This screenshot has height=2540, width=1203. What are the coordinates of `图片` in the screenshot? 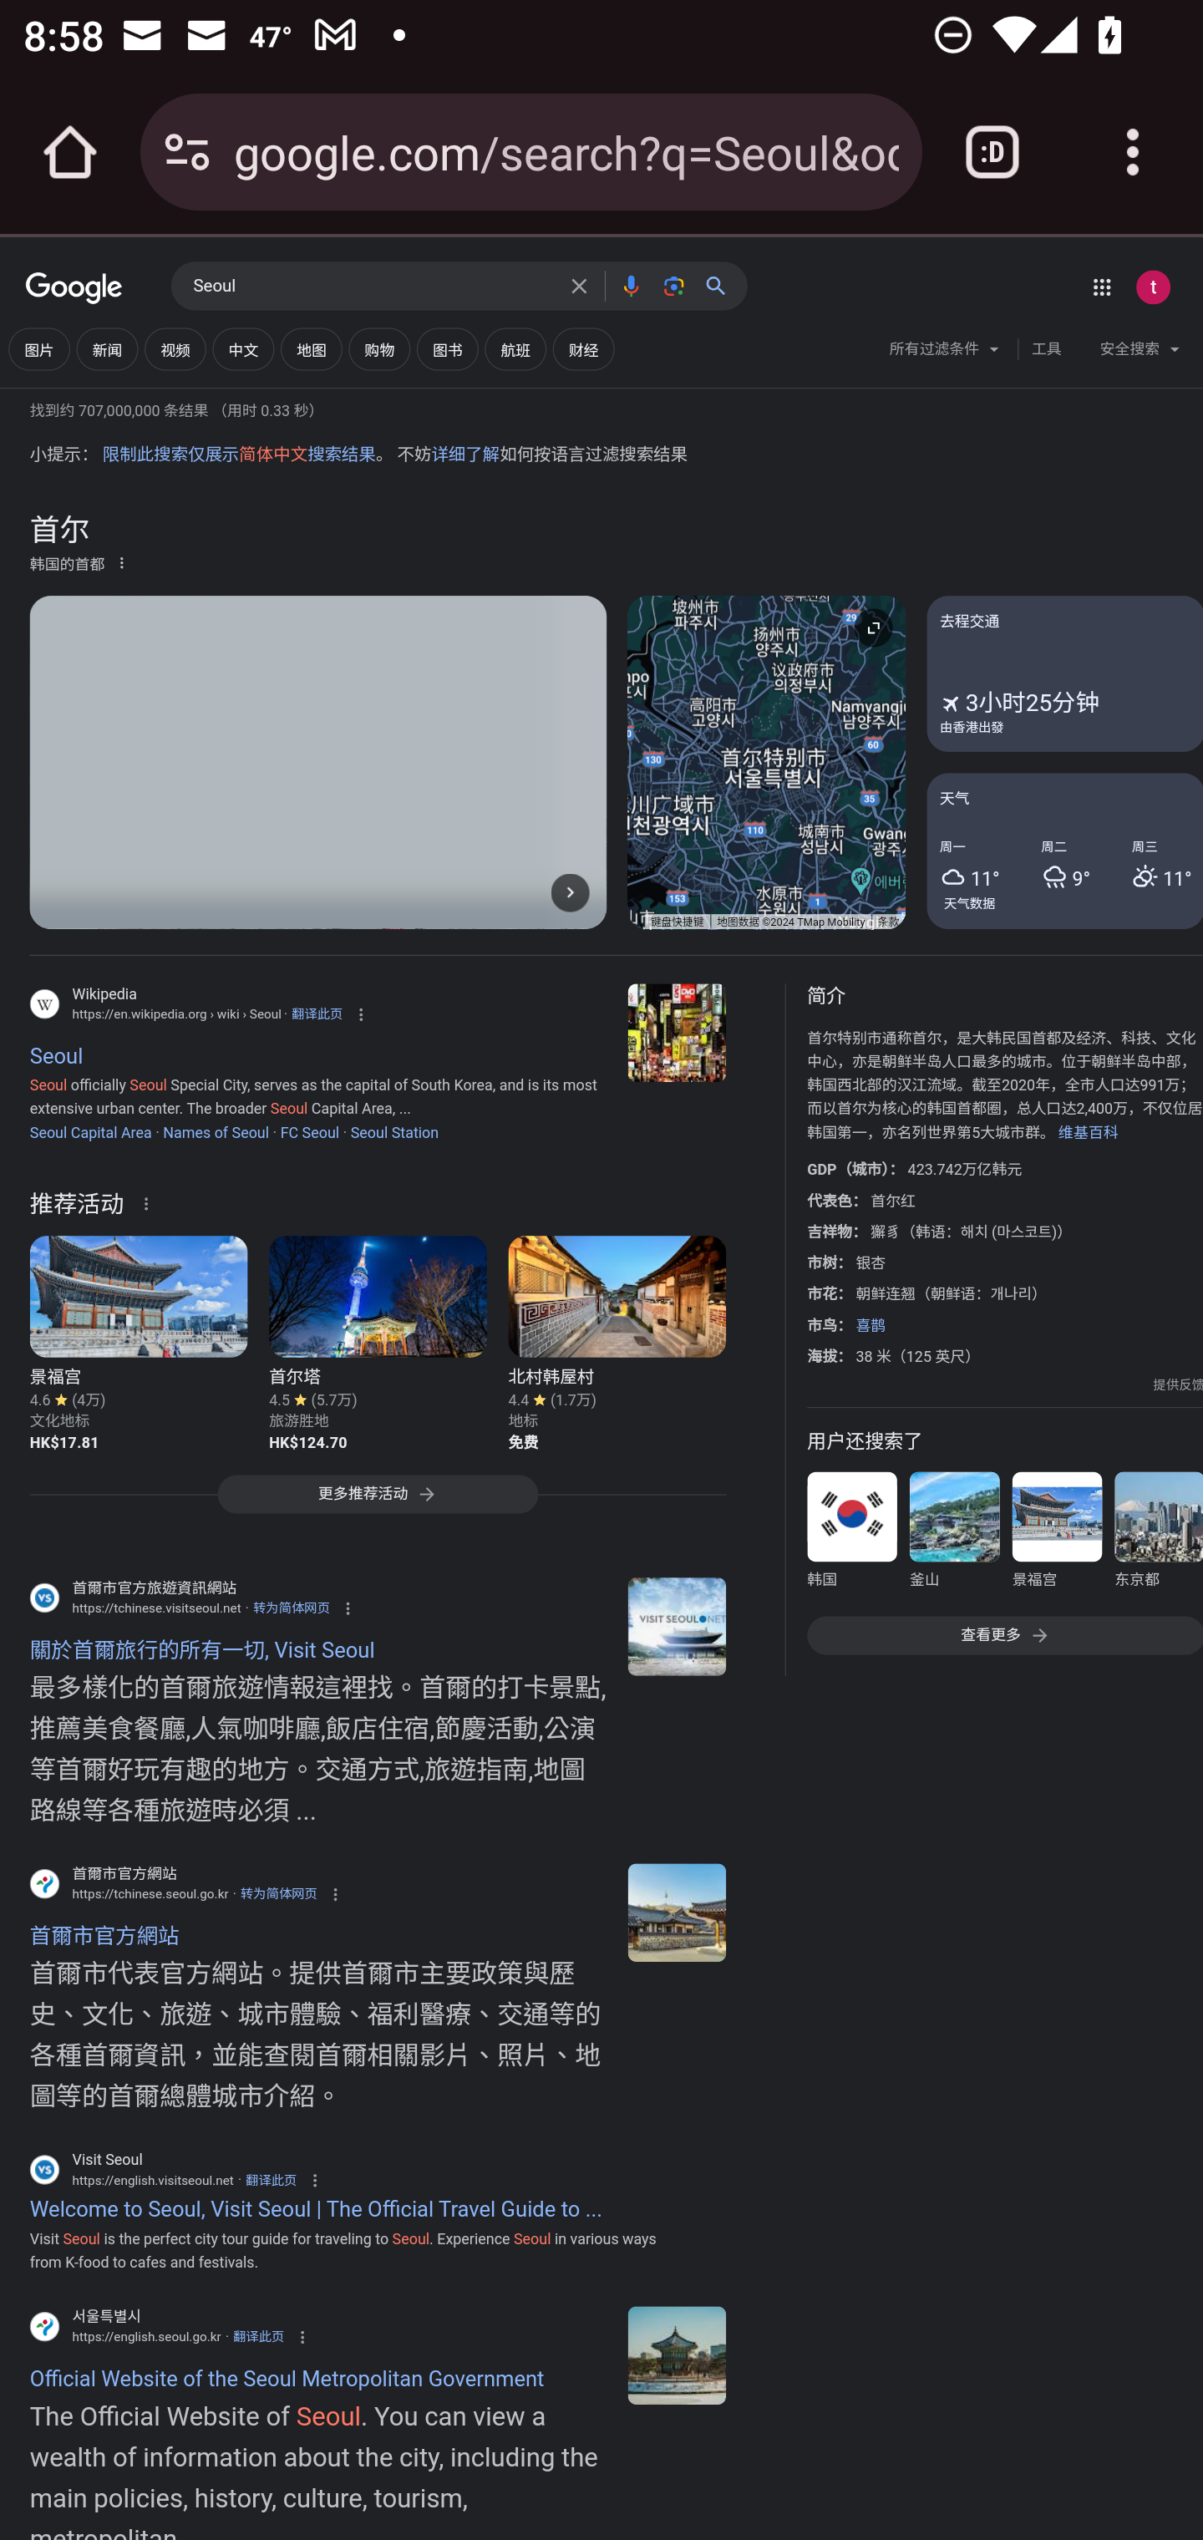 It's located at (38, 349).